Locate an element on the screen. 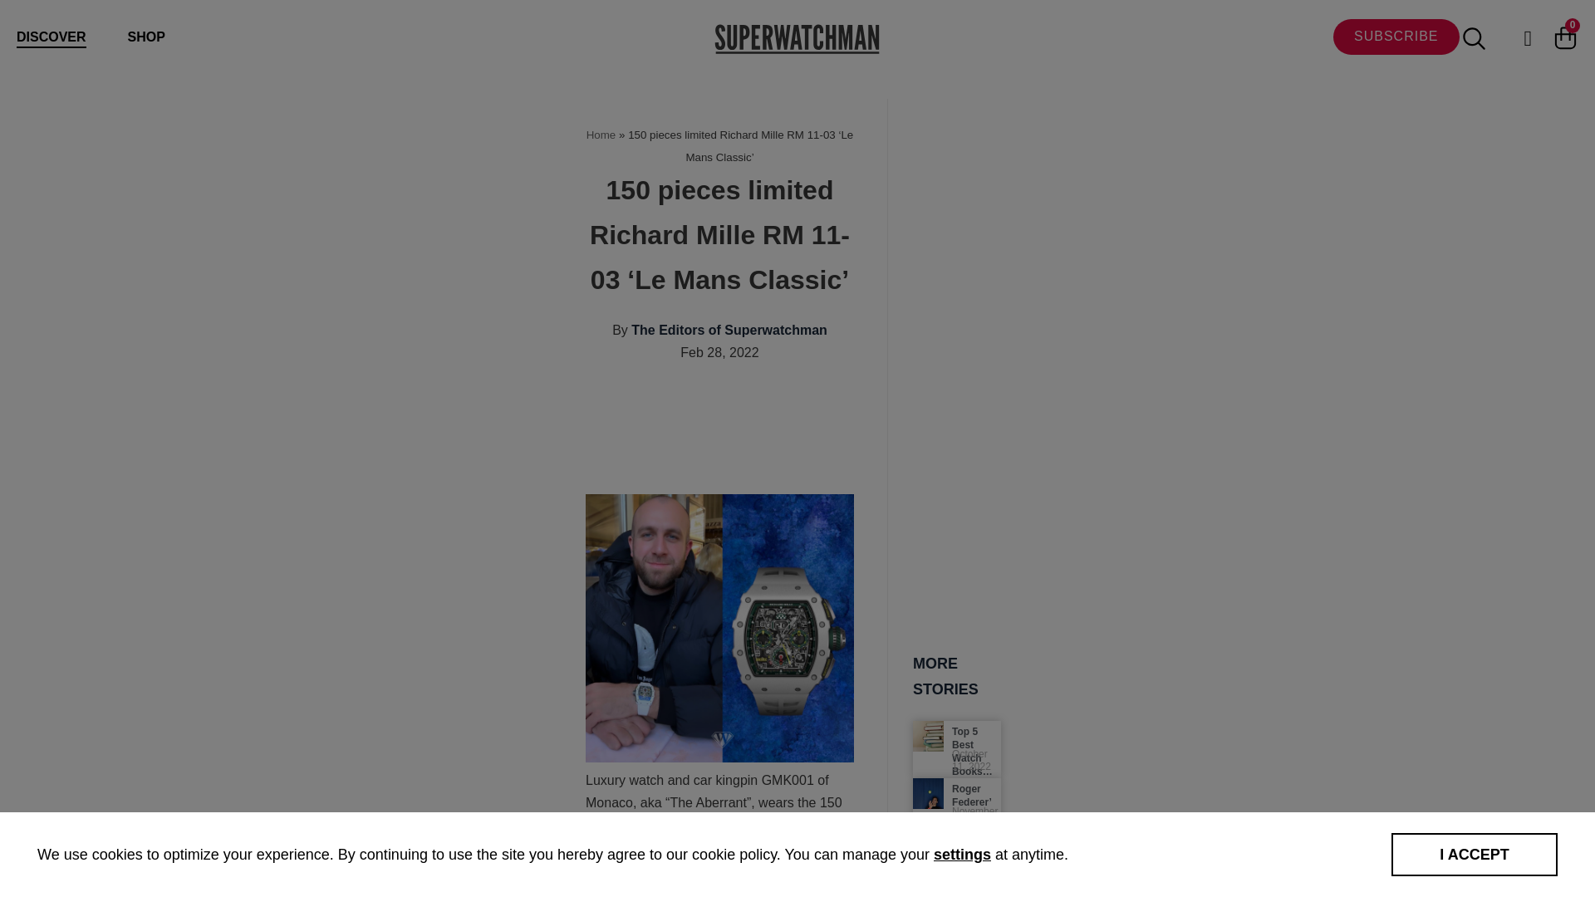  Advertisement is located at coordinates (887, 437).